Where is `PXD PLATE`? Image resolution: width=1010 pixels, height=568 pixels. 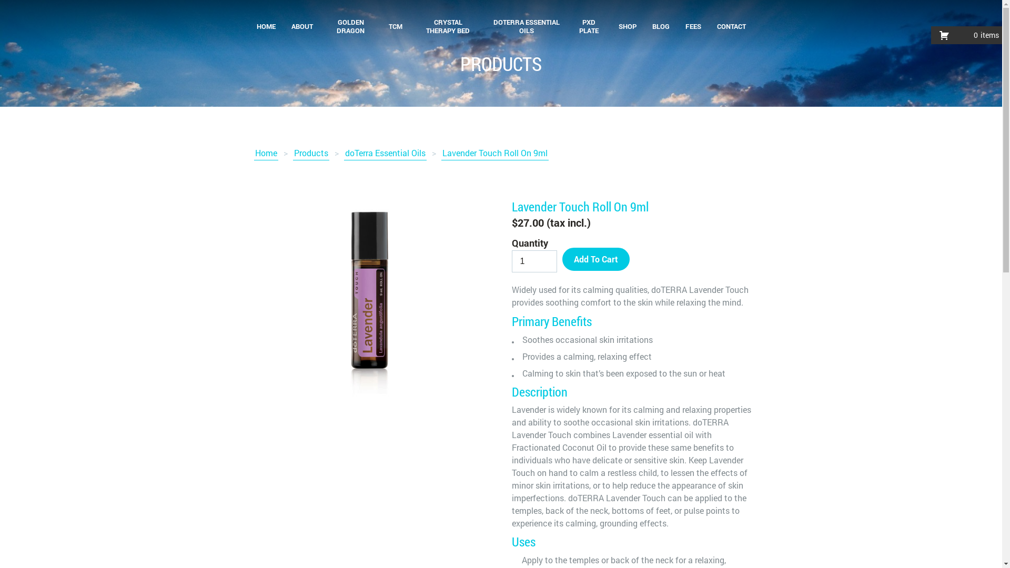 PXD PLATE is located at coordinates (589, 26).